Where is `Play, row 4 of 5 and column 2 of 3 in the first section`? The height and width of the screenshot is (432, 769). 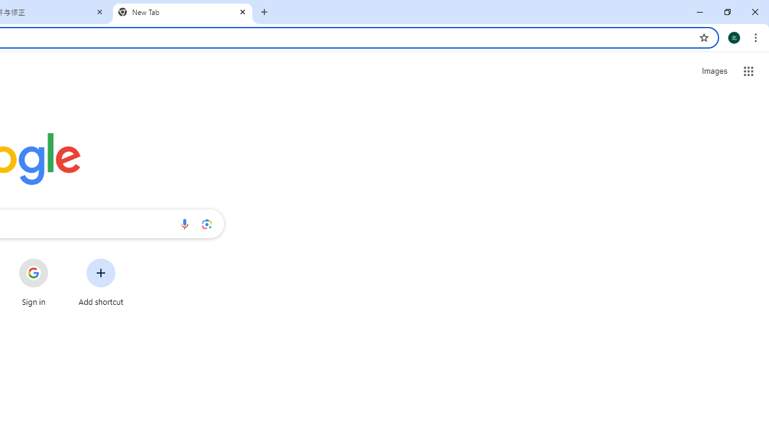 Play, row 4 of 5 and column 2 of 3 in the first section is located at coordinates (655, 311).